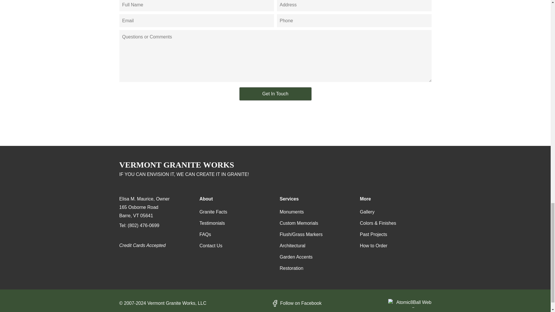 This screenshot has width=555, height=312. I want to click on Facebook, so click(296, 303).